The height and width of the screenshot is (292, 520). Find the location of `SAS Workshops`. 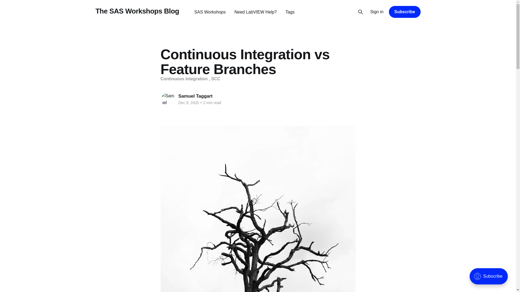

SAS Workshops is located at coordinates (210, 12).